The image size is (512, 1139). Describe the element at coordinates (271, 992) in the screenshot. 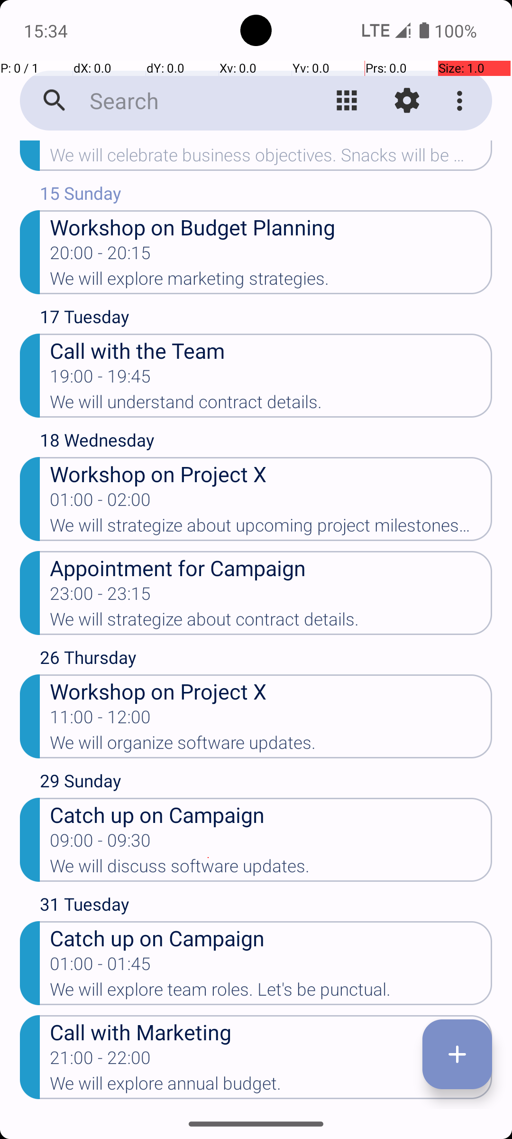

I see `We will explore team roles. Let's be punctual.` at that location.